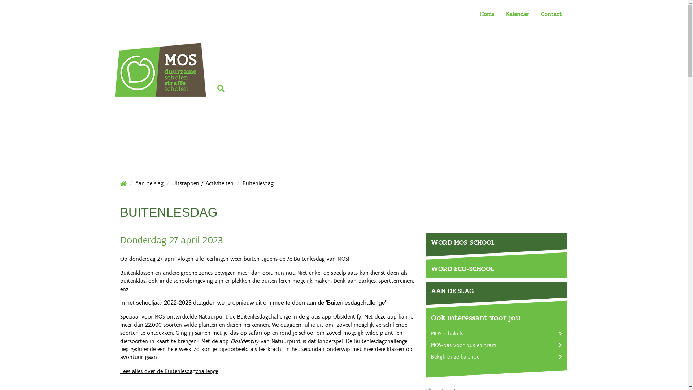 This screenshot has width=693, height=390. What do you see at coordinates (203, 183) in the screenshot?
I see `Uitstappen / Activiteiten` at bounding box center [203, 183].